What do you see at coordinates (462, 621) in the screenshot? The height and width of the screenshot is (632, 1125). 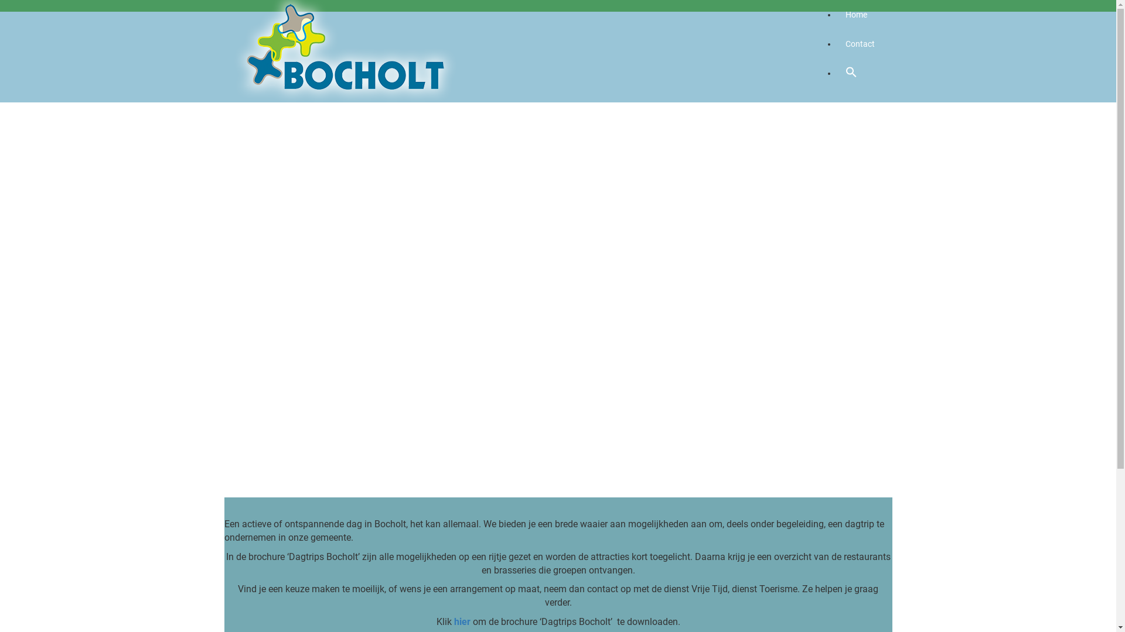 I see `hier` at bounding box center [462, 621].